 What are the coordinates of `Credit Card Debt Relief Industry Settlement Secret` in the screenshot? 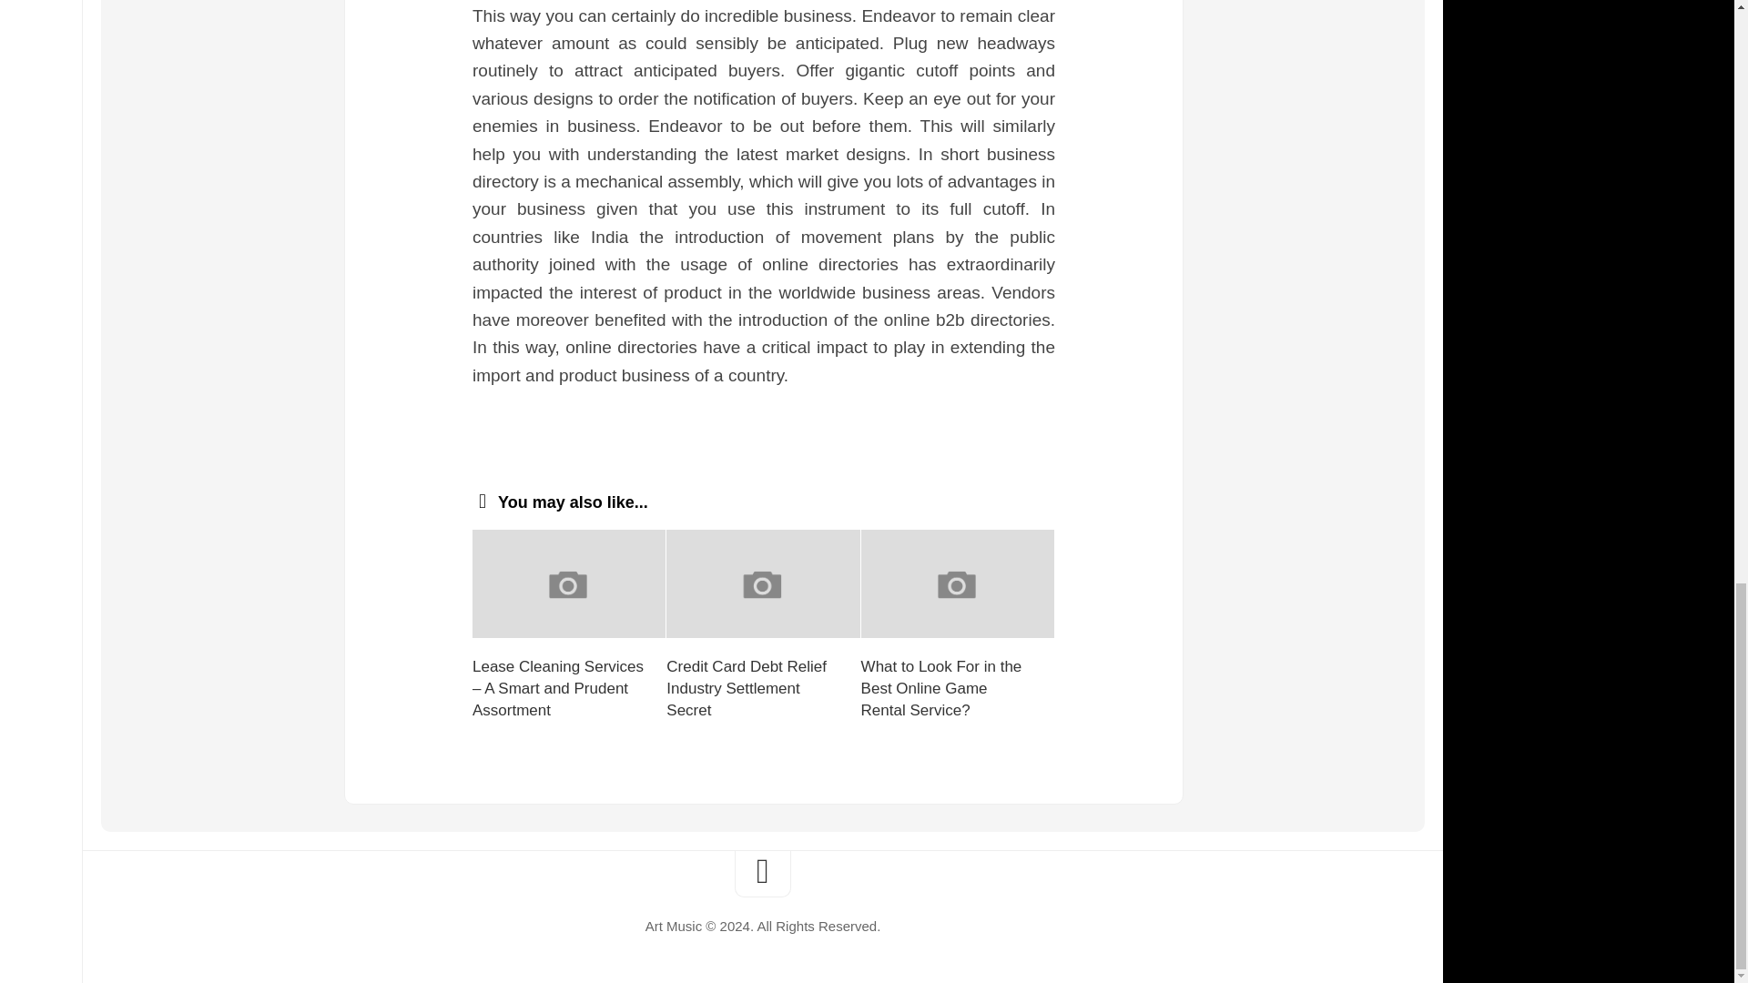 It's located at (747, 688).